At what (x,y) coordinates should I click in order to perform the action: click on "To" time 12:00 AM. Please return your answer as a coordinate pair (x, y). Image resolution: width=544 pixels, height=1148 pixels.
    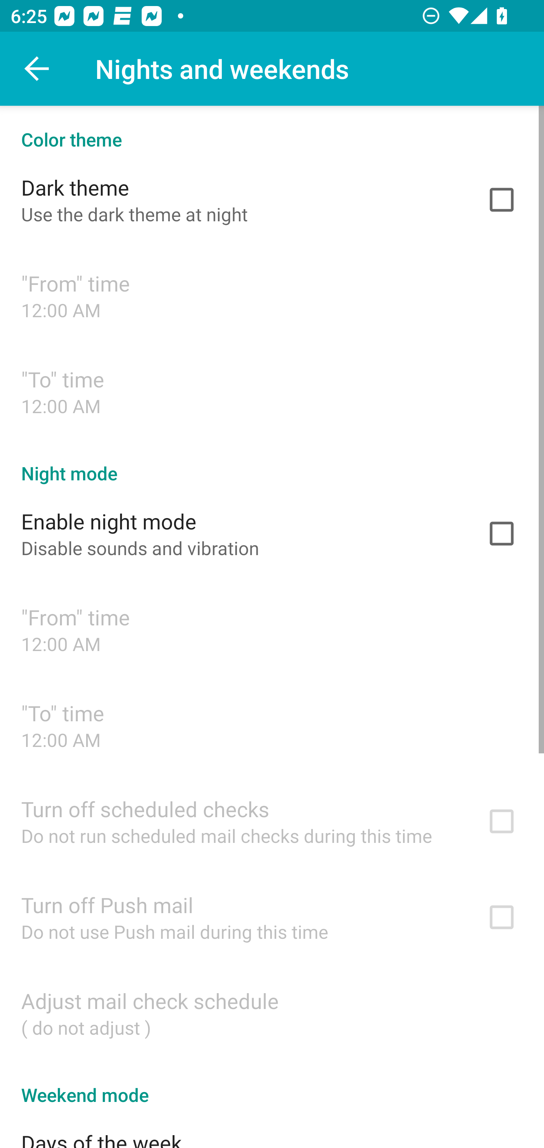
    Looking at the image, I should click on (272, 391).